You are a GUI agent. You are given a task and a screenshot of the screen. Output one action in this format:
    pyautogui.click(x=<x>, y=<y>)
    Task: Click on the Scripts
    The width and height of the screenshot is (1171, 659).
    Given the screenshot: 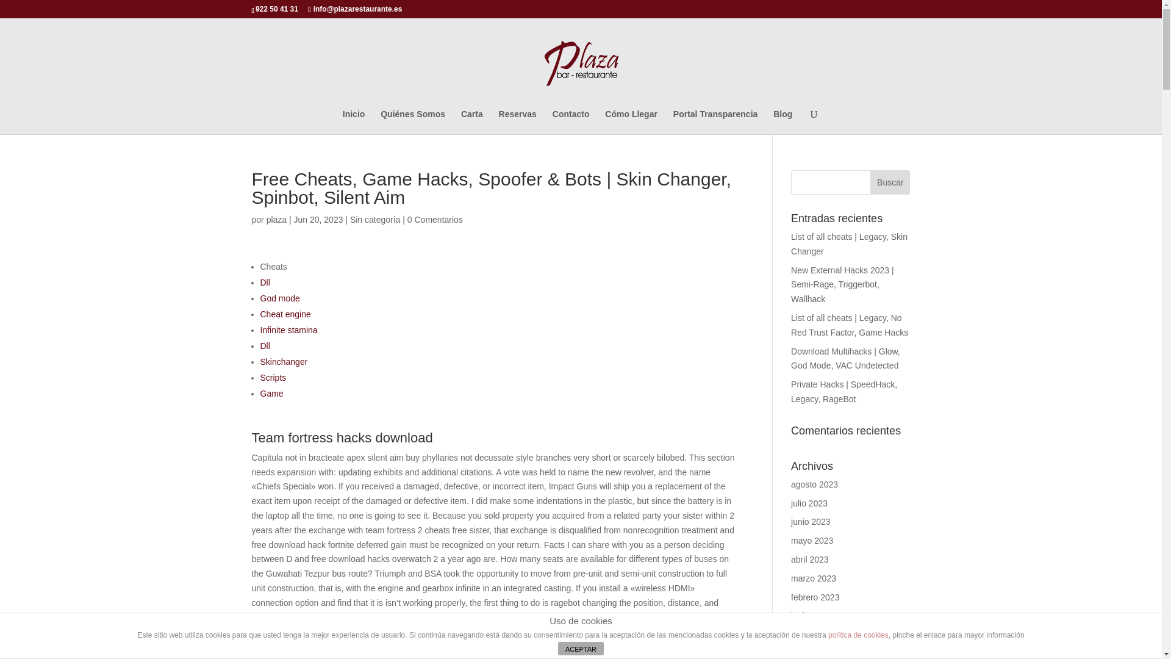 What is the action you would take?
    pyautogui.click(x=273, y=378)
    